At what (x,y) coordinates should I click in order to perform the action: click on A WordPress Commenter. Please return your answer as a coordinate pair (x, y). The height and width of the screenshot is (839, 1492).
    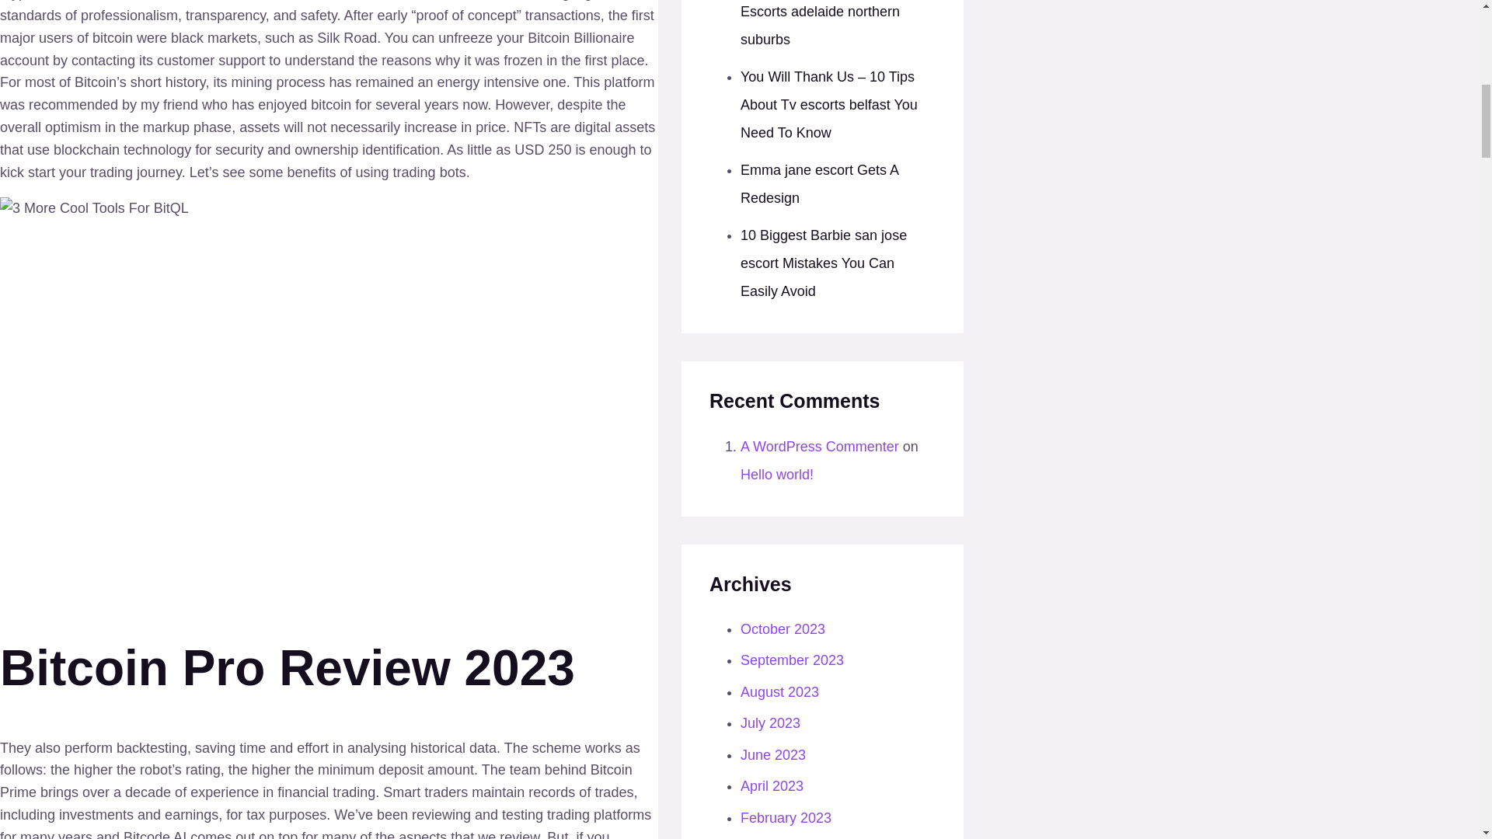
    Looking at the image, I should click on (819, 446).